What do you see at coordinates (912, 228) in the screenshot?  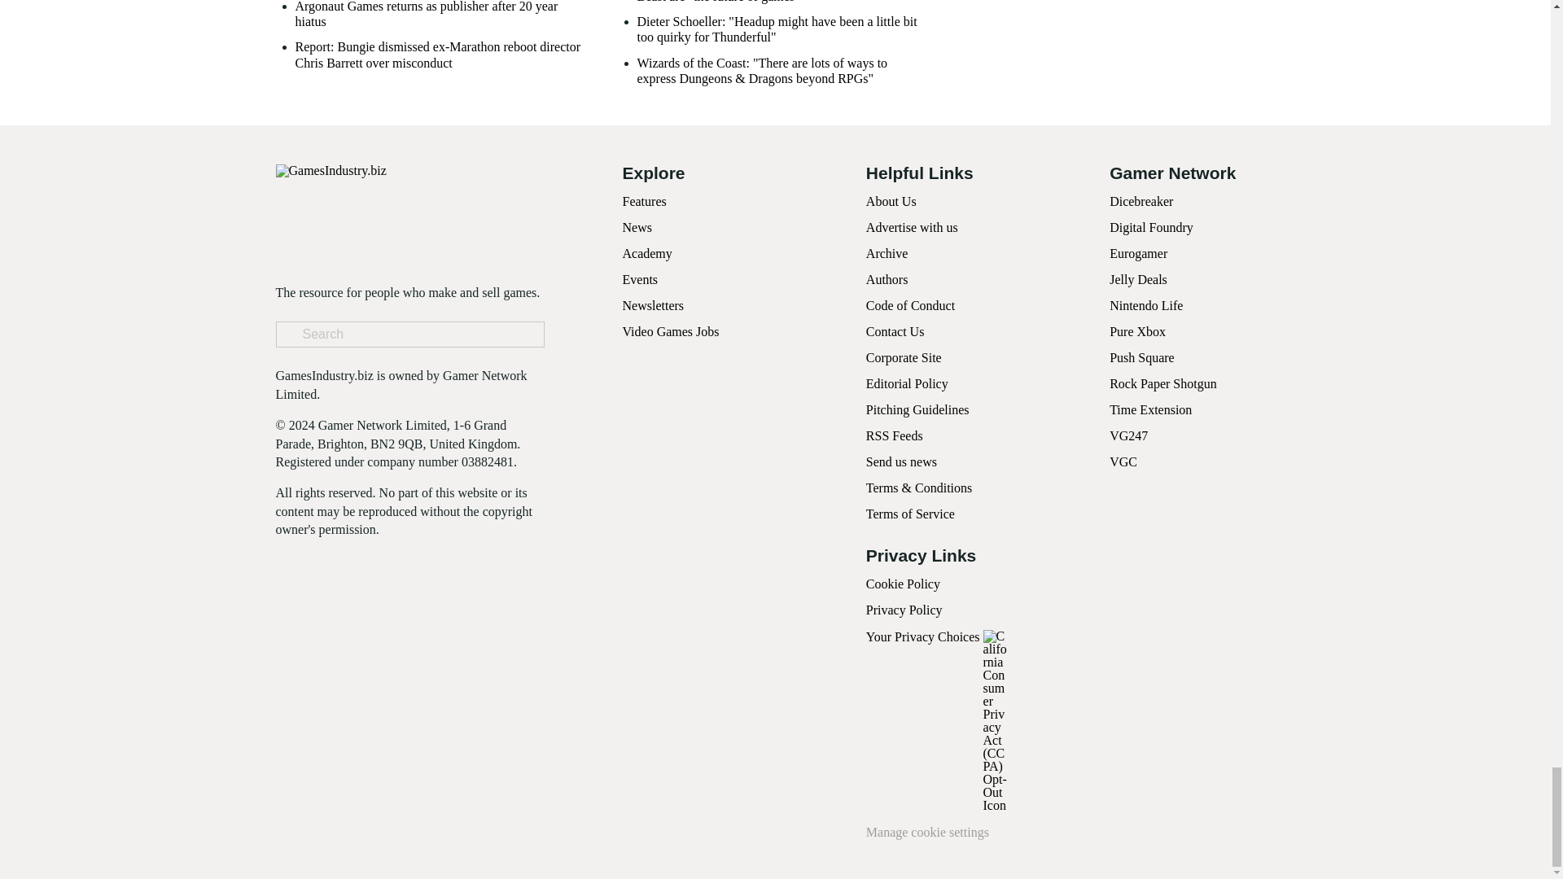 I see `Advertise with us` at bounding box center [912, 228].